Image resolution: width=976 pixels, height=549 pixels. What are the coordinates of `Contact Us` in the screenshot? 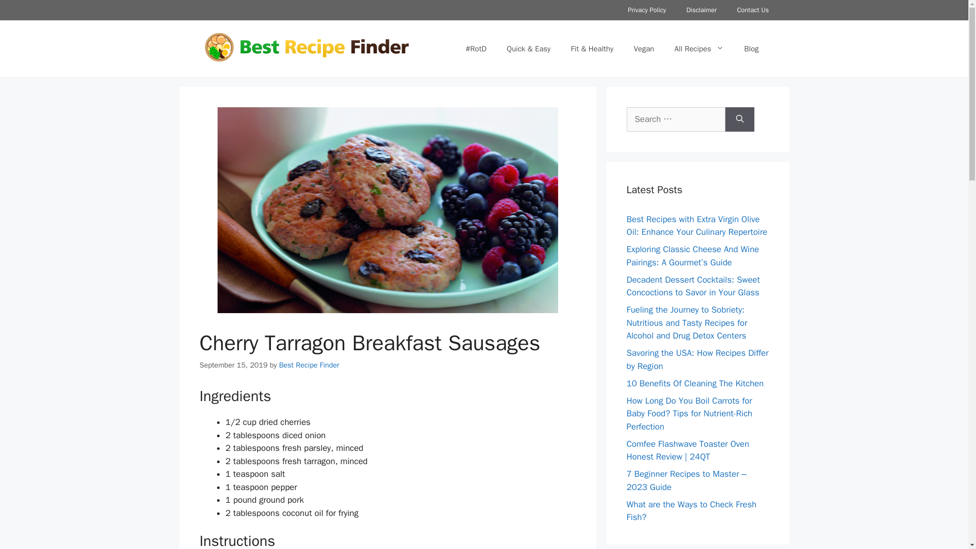 It's located at (753, 10).